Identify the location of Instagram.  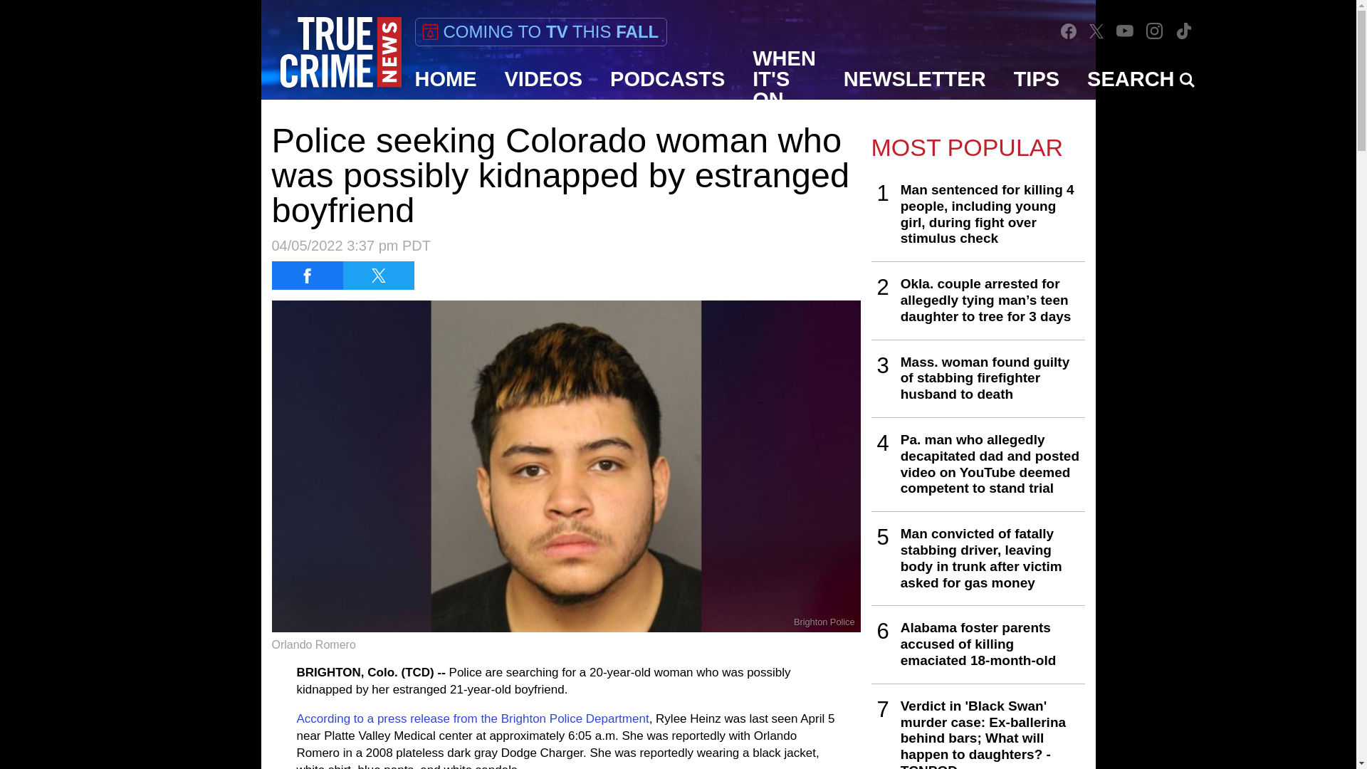
(1155, 31).